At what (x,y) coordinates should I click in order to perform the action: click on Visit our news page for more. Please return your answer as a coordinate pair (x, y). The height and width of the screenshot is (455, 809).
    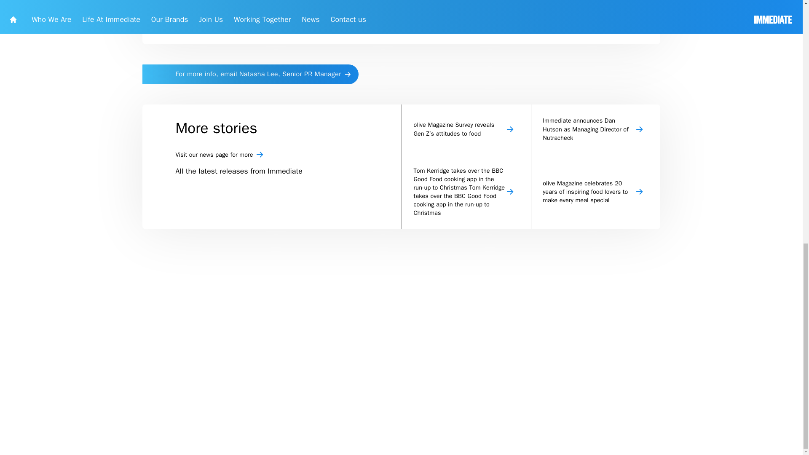
    Looking at the image, I should click on (348, 324).